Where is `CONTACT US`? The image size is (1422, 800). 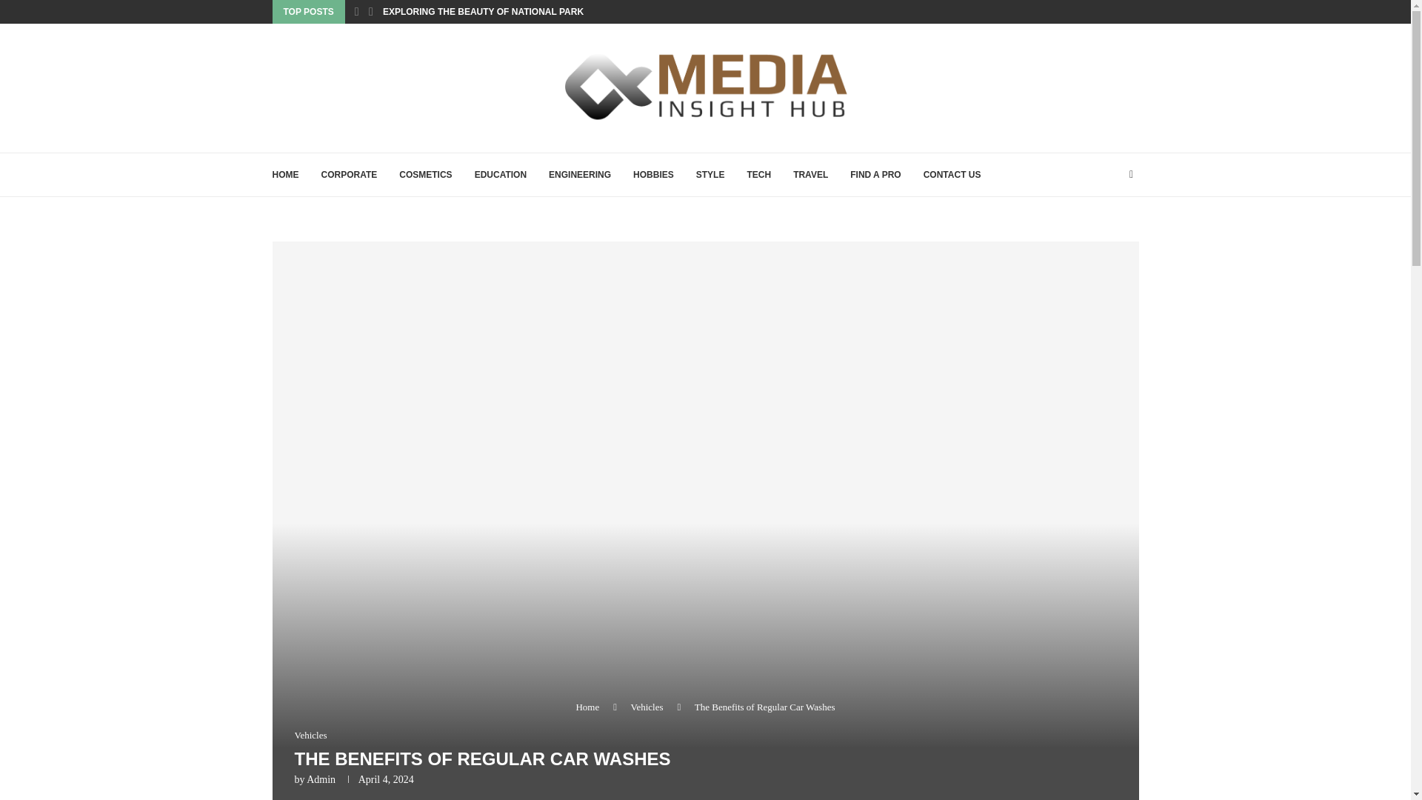
CONTACT US is located at coordinates (952, 175).